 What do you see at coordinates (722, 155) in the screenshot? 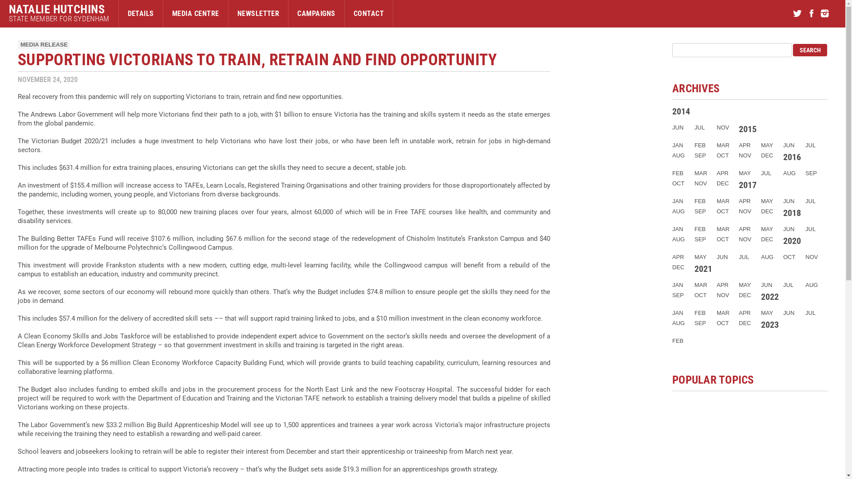
I see `OCT` at bounding box center [722, 155].